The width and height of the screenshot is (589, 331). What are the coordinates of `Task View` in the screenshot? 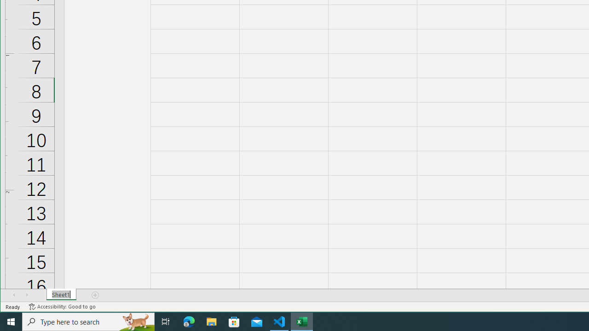 It's located at (166, 322).